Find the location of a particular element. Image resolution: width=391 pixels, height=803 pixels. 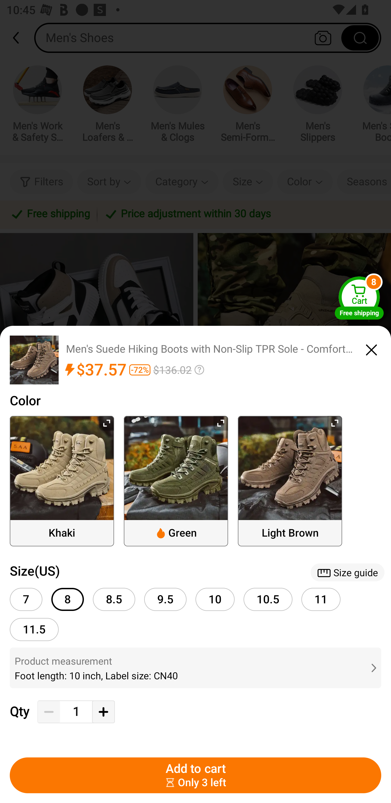

Green ￼Green is located at coordinates (176, 481).